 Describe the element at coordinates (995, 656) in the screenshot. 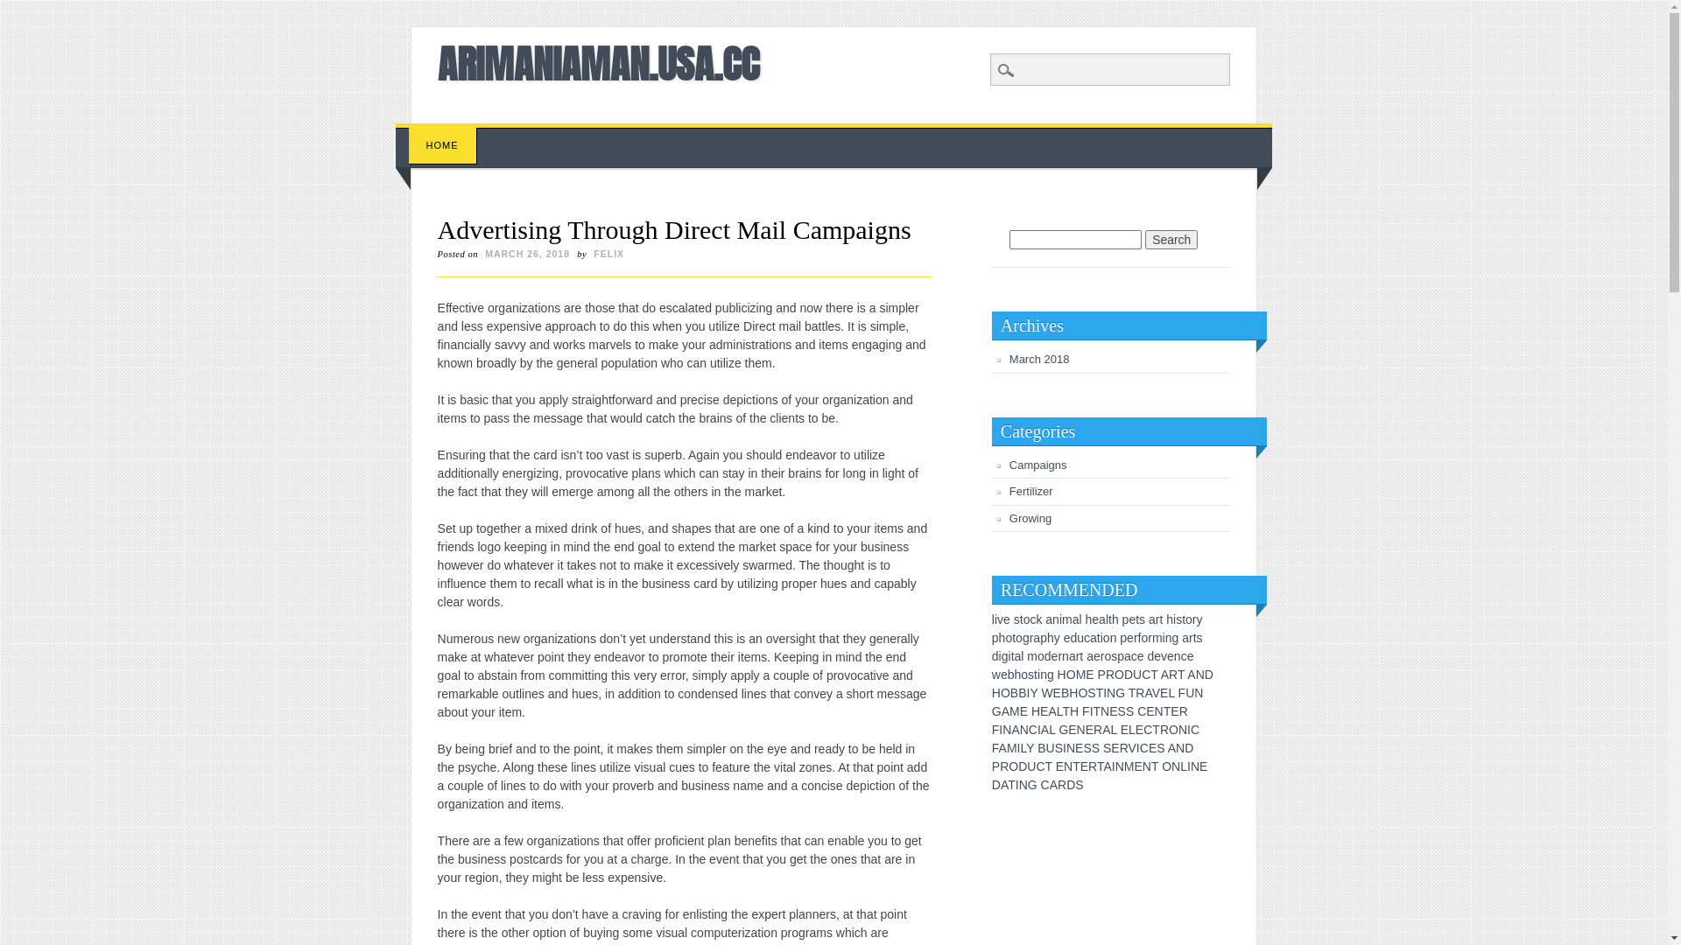

I see `d` at that location.